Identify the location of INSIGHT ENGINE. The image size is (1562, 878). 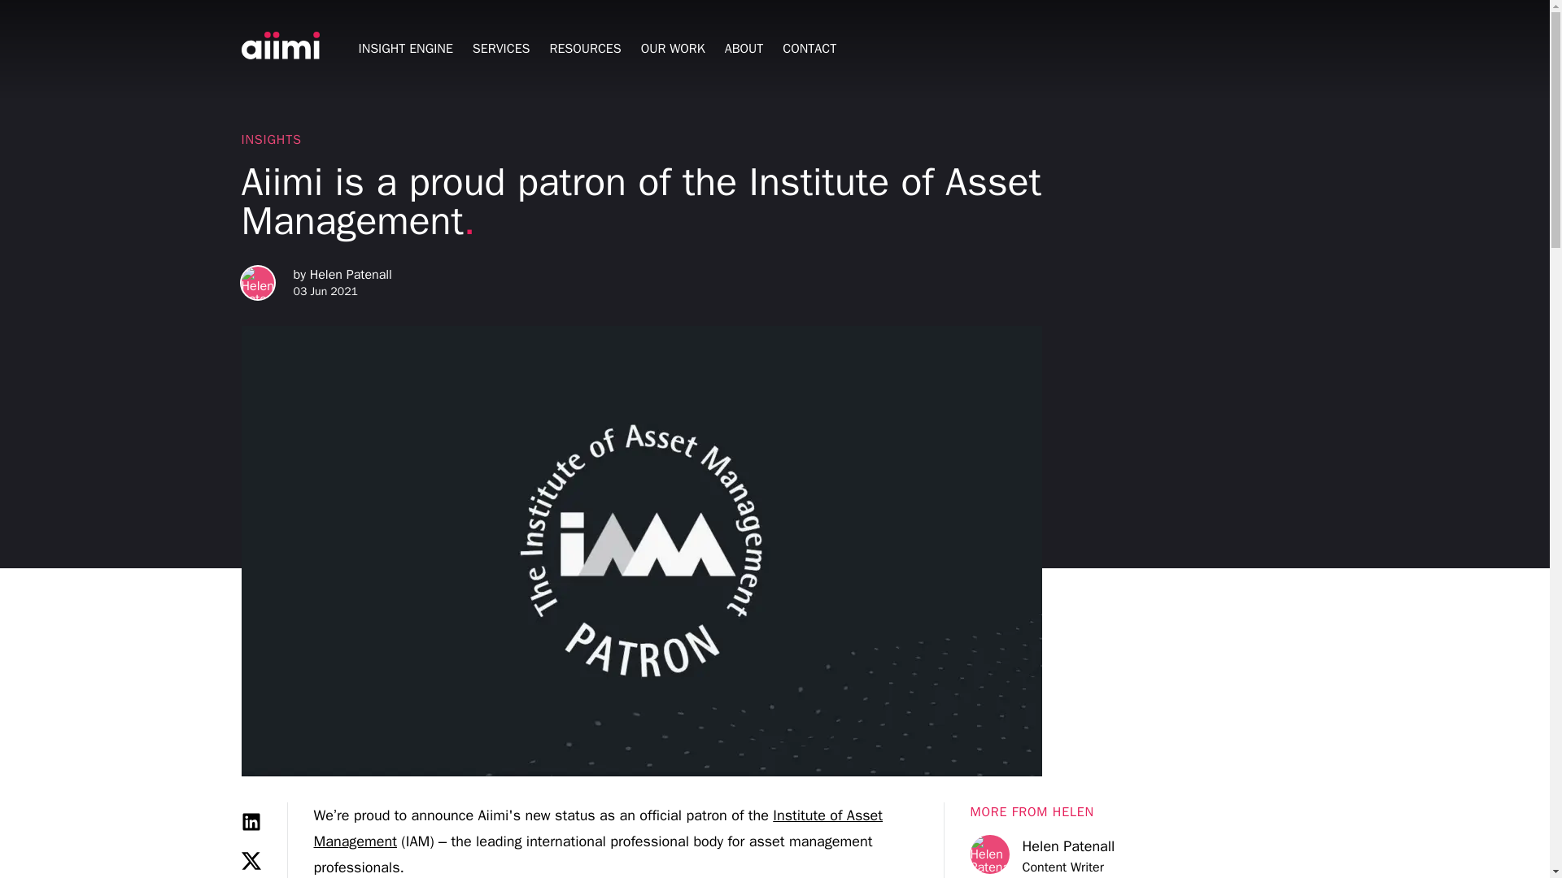
(405, 48).